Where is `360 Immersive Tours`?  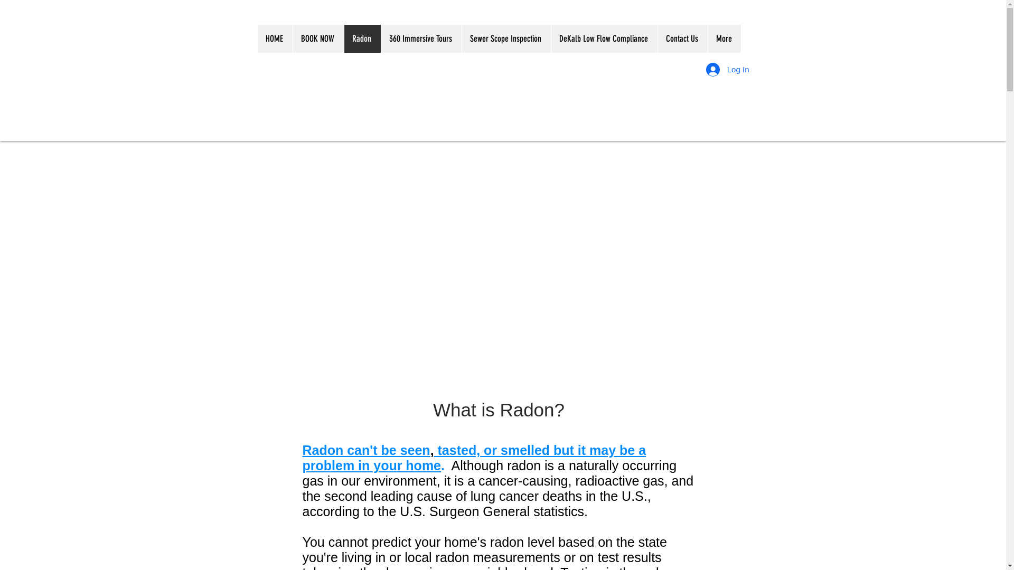
360 Immersive Tours is located at coordinates (420, 39).